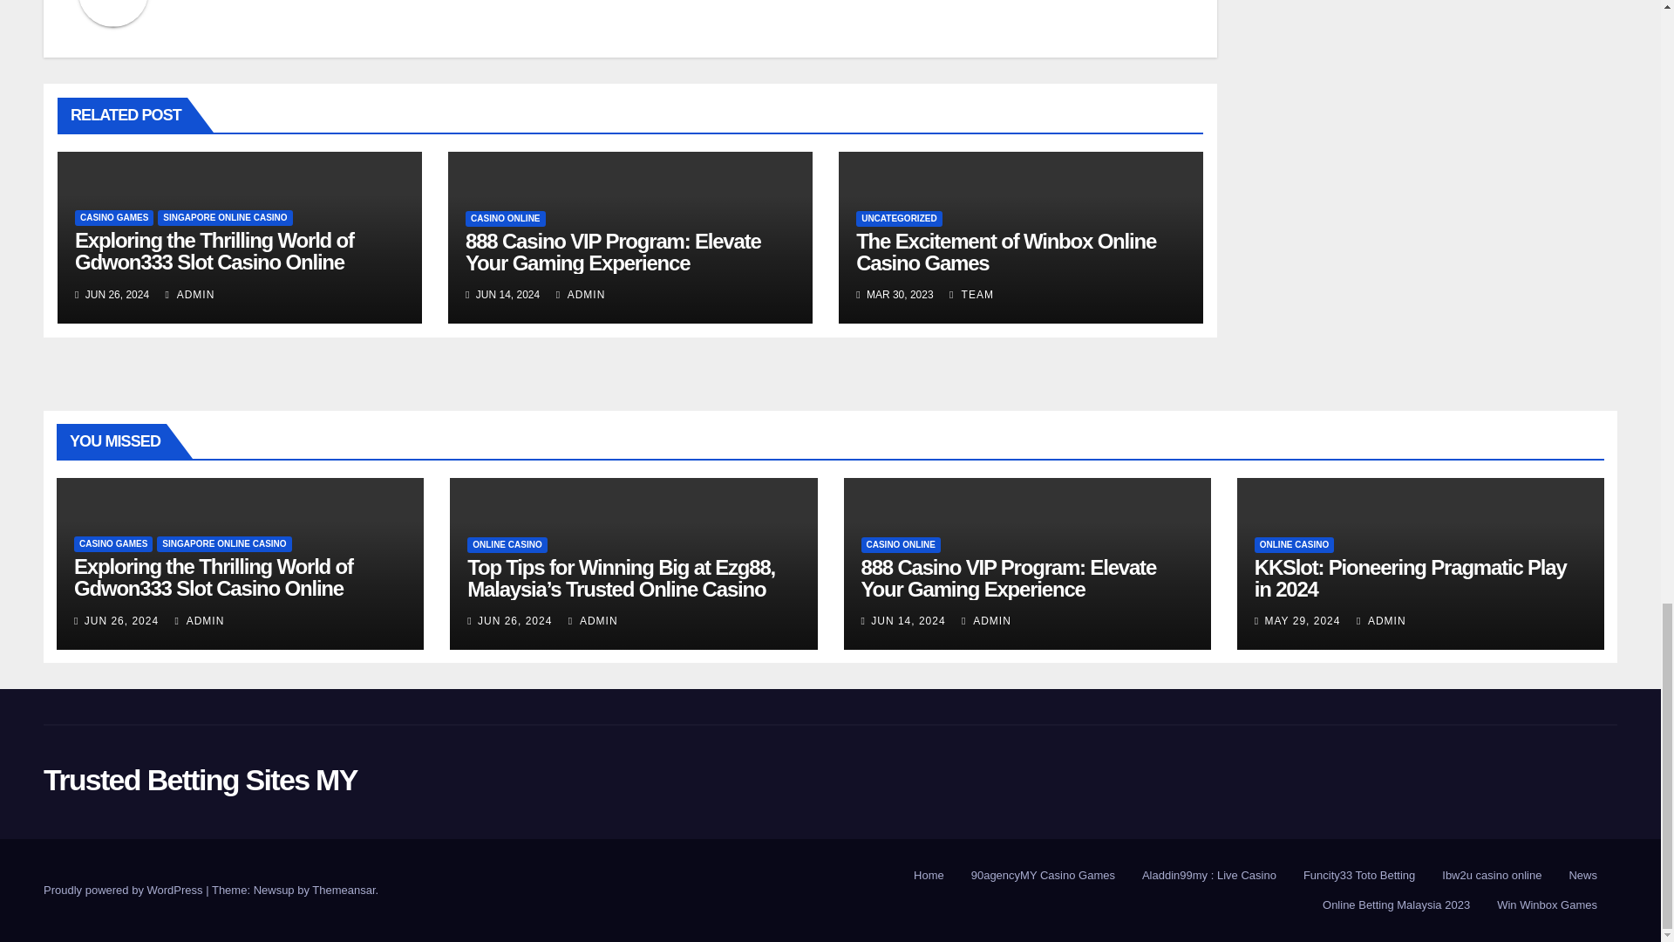  I want to click on Permalink to: KKSlot: Pioneering Pragmatic Play in 2024, so click(1411, 578).